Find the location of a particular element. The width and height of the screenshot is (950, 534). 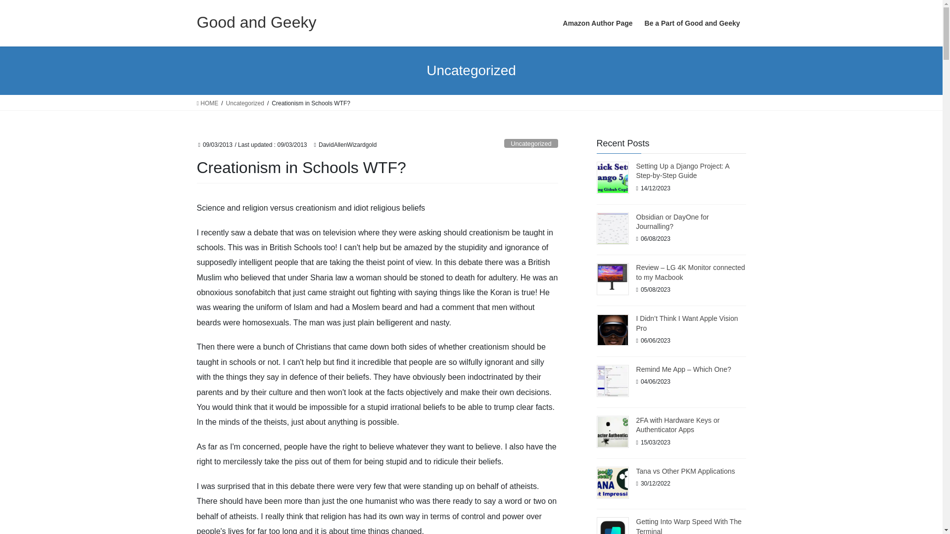

Obsidian or DayOne for Journalling? is located at coordinates (672, 222).